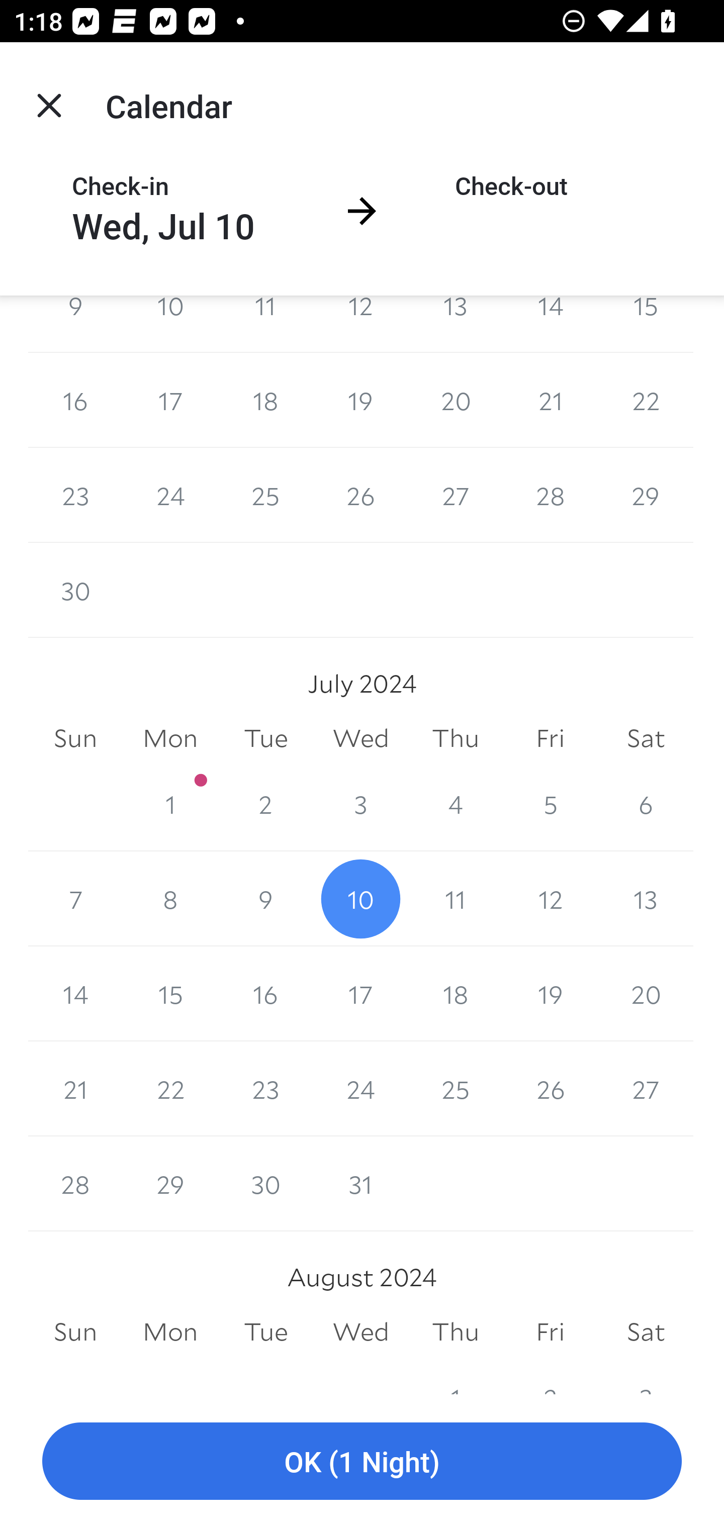 The image size is (724, 1528). Describe the element at coordinates (361, 1089) in the screenshot. I see `24 24 July 2024` at that location.